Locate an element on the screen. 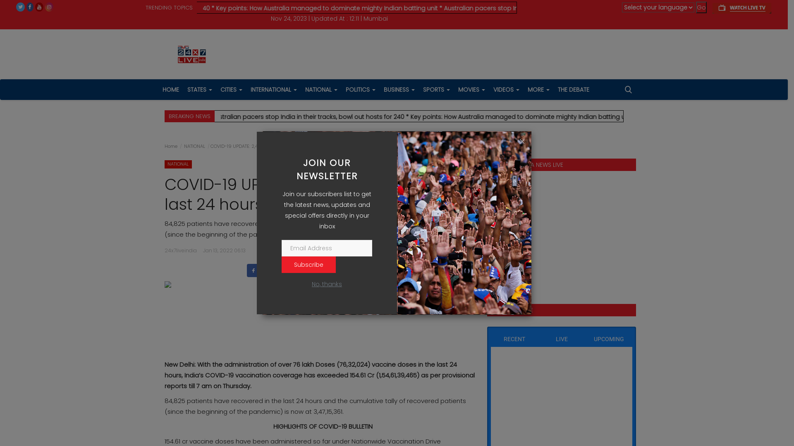 This screenshot has height=446, width=794. MORE is located at coordinates (538, 90).